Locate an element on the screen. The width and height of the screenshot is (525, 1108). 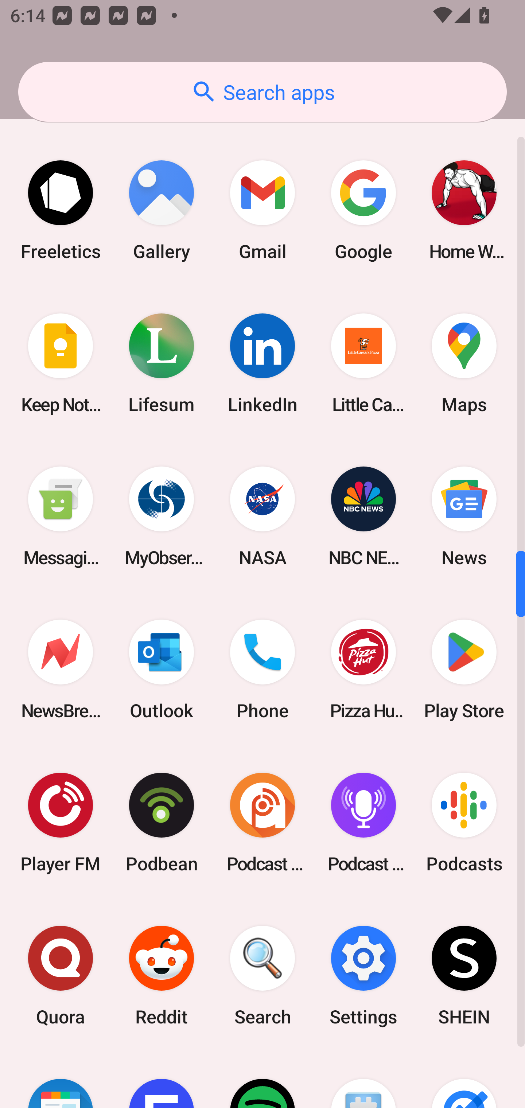
Pizza Hut HK & Macau is located at coordinates (363, 669).